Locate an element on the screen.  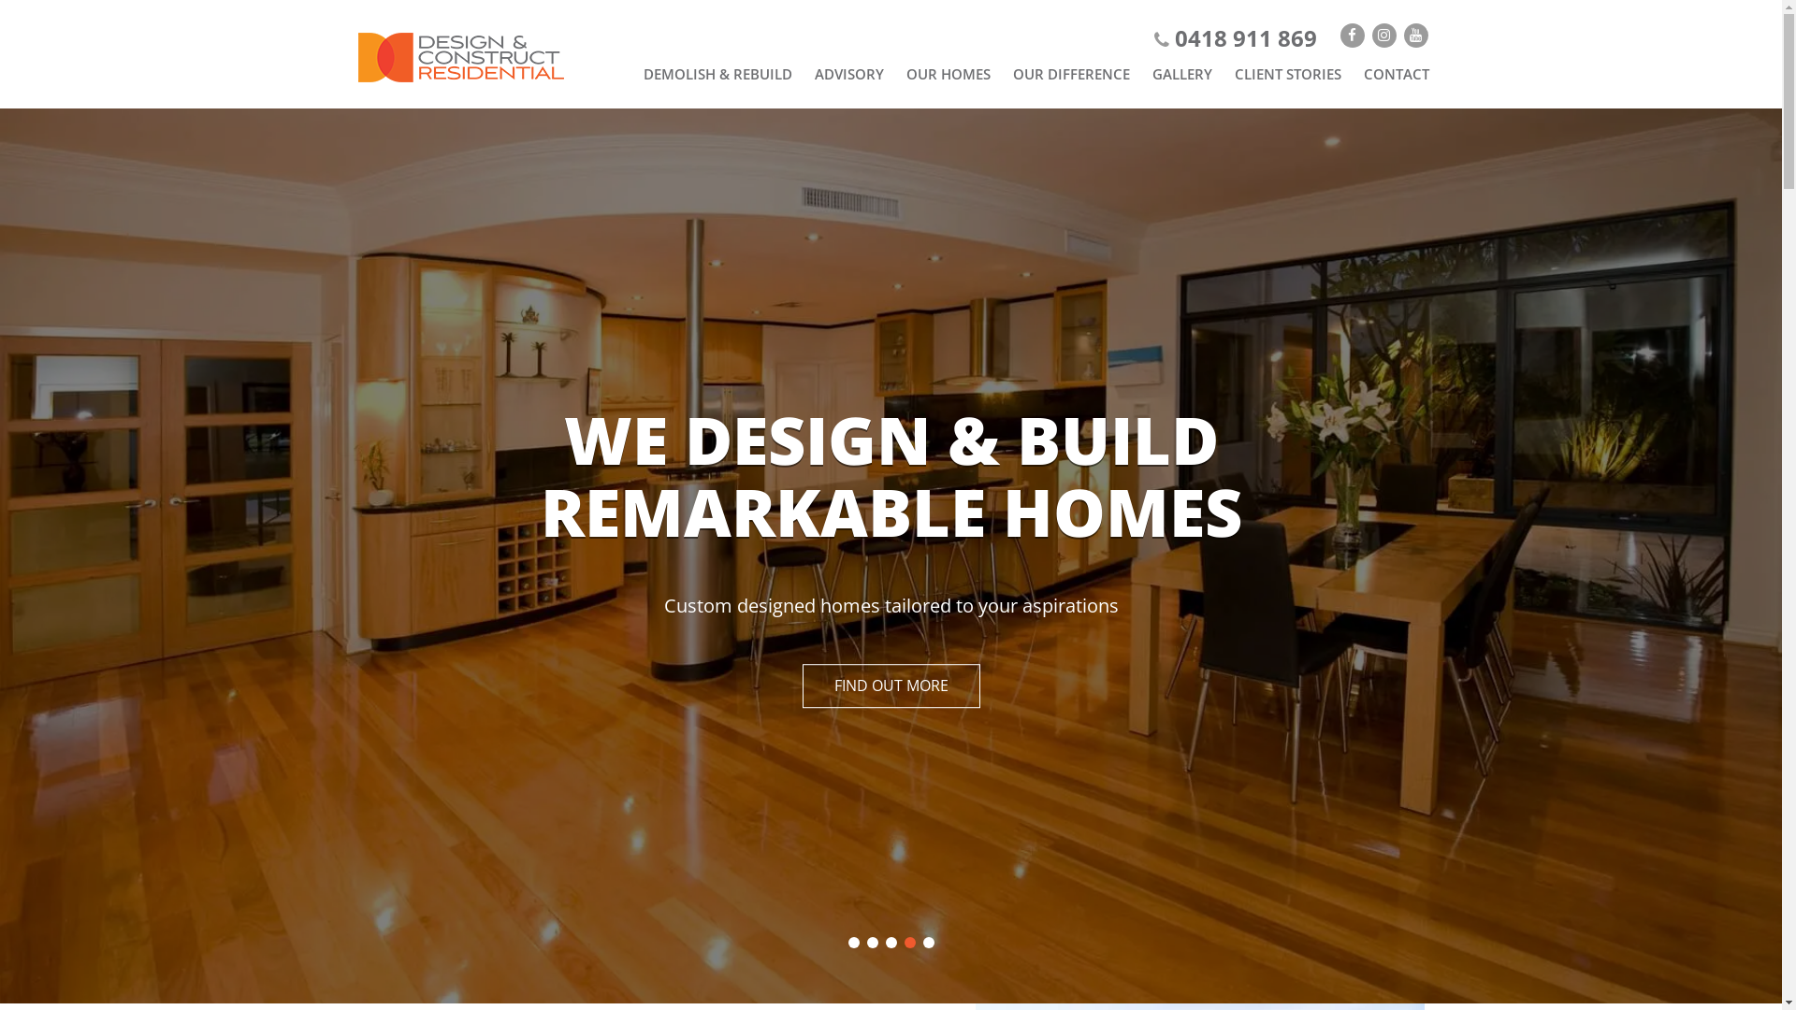
CONTACT is located at coordinates (1397, 74).